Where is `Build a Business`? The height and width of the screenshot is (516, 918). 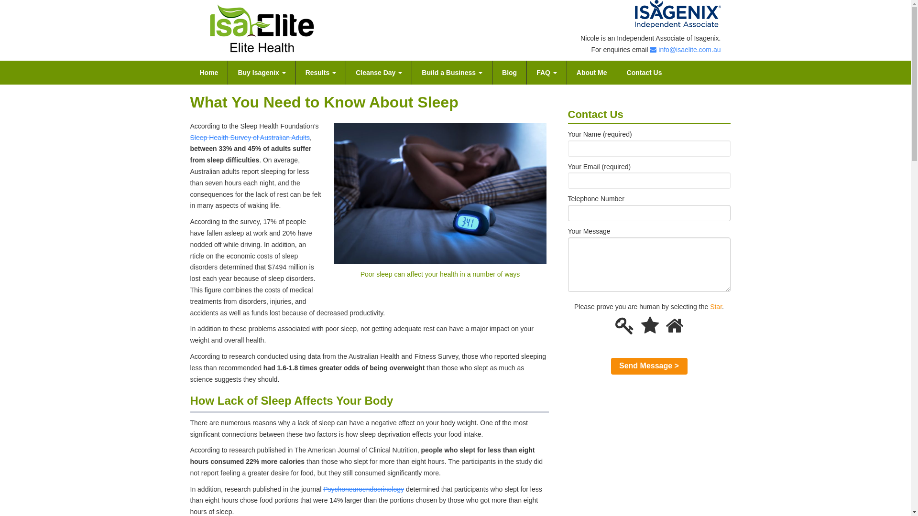 Build a Business is located at coordinates (452, 73).